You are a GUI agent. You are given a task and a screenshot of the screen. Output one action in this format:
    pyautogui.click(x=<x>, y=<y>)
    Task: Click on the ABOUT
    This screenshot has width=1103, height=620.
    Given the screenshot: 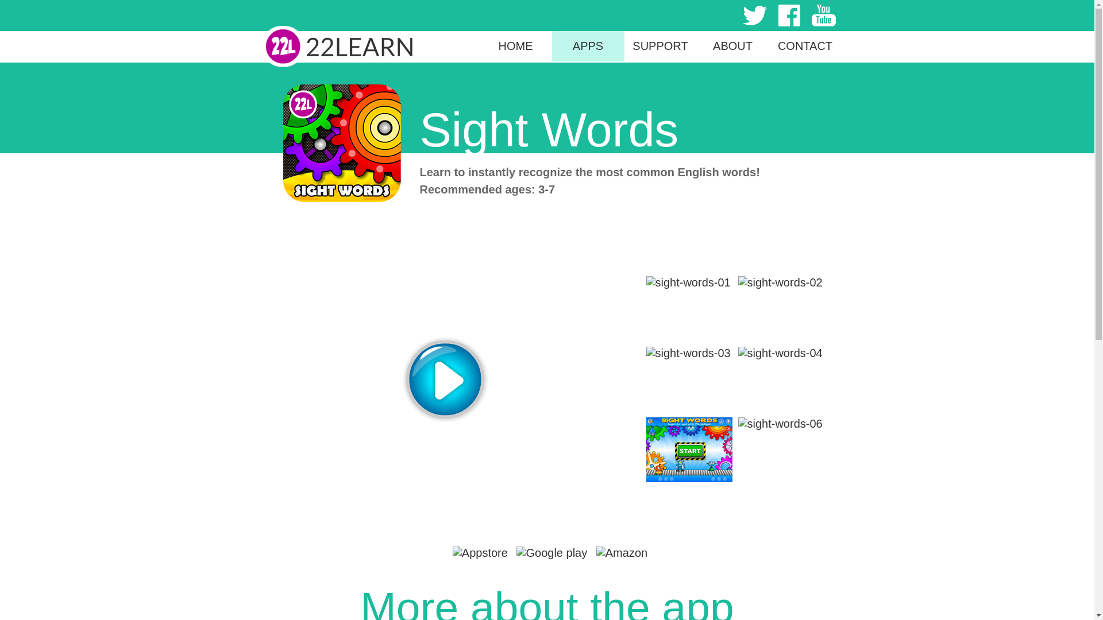 What is the action you would take?
    pyautogui.click(x=733, y=46)
    